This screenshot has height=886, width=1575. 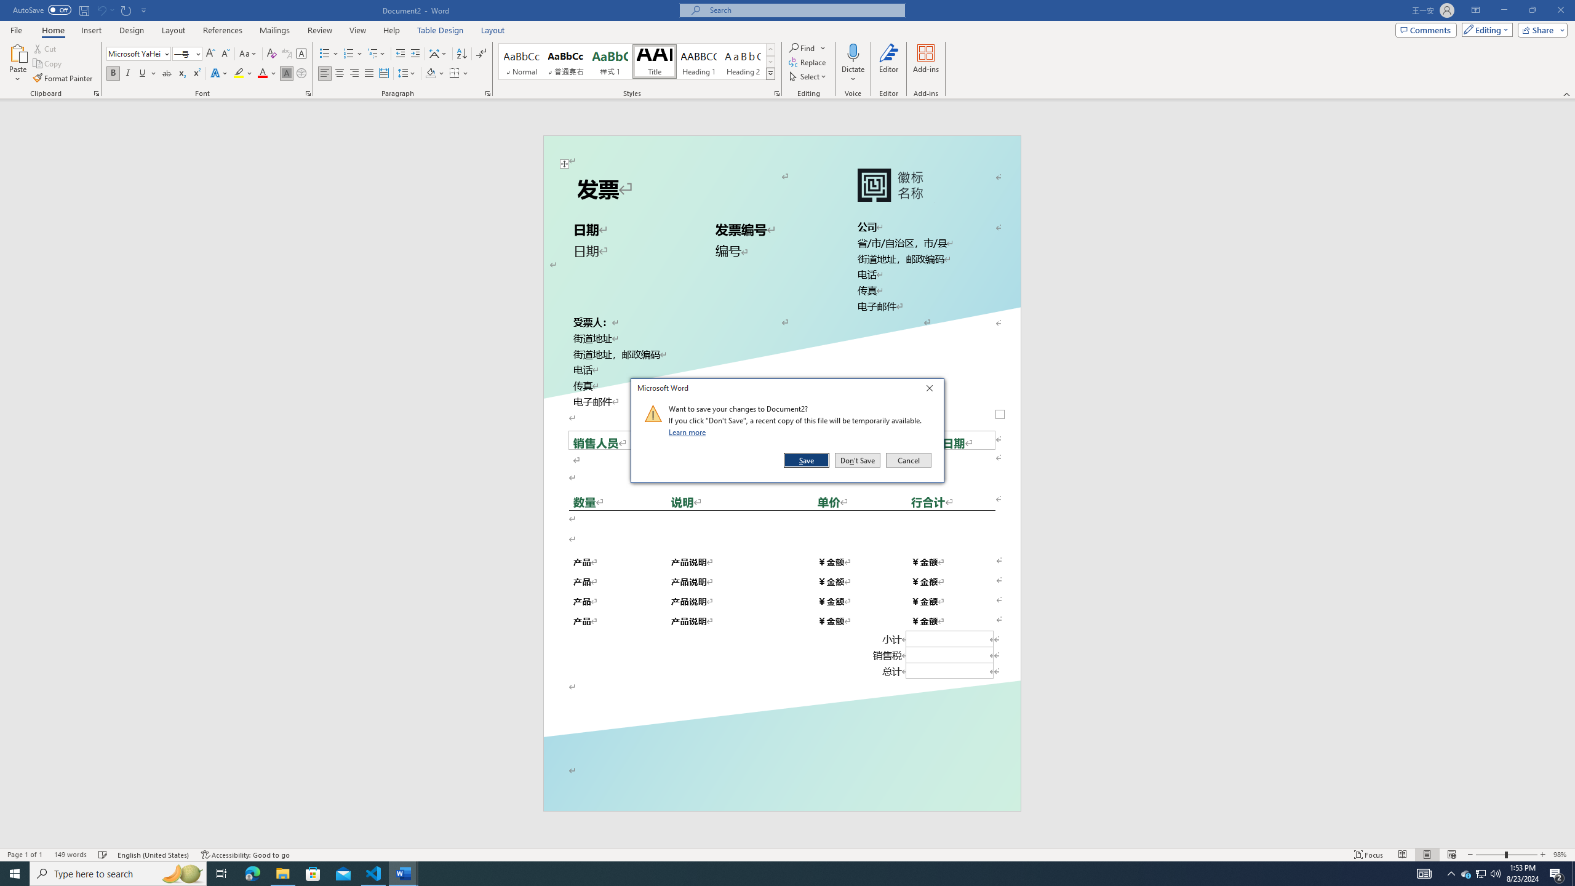 What do you see at coordinates (438, 54) in the screenshot?
I see `Asian Layout` at bounding box center [438, 54].